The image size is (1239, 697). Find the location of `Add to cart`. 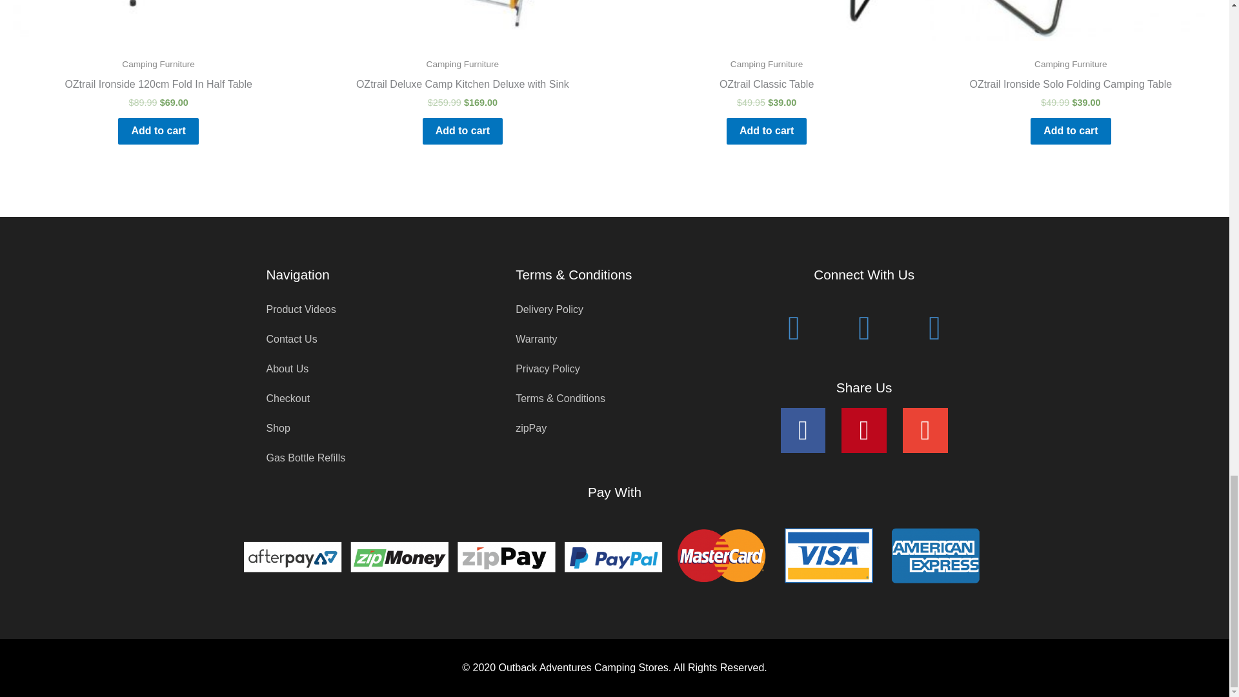

Add to cart is located at coordinates (766, 130).